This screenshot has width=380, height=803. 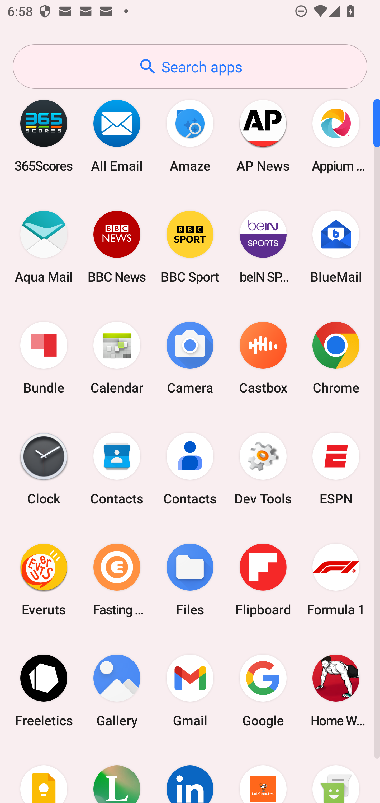 What do you see at coordinates (190, 67) in the screenshot?
I see `  Search apps` at bounding box center [190, 67].